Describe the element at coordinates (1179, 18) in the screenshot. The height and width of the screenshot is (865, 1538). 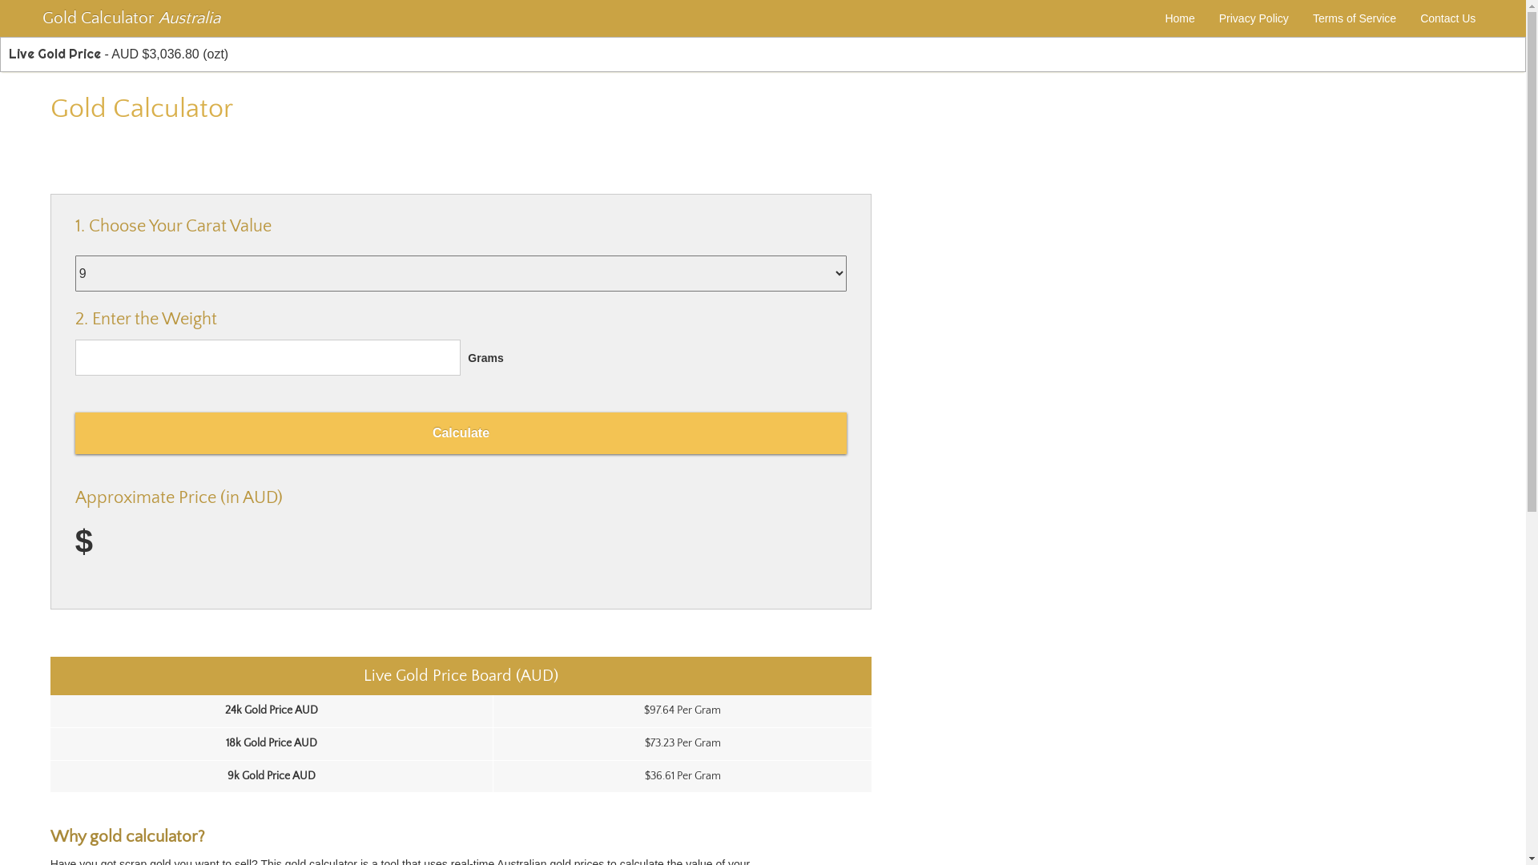
I see `Home` at that location.